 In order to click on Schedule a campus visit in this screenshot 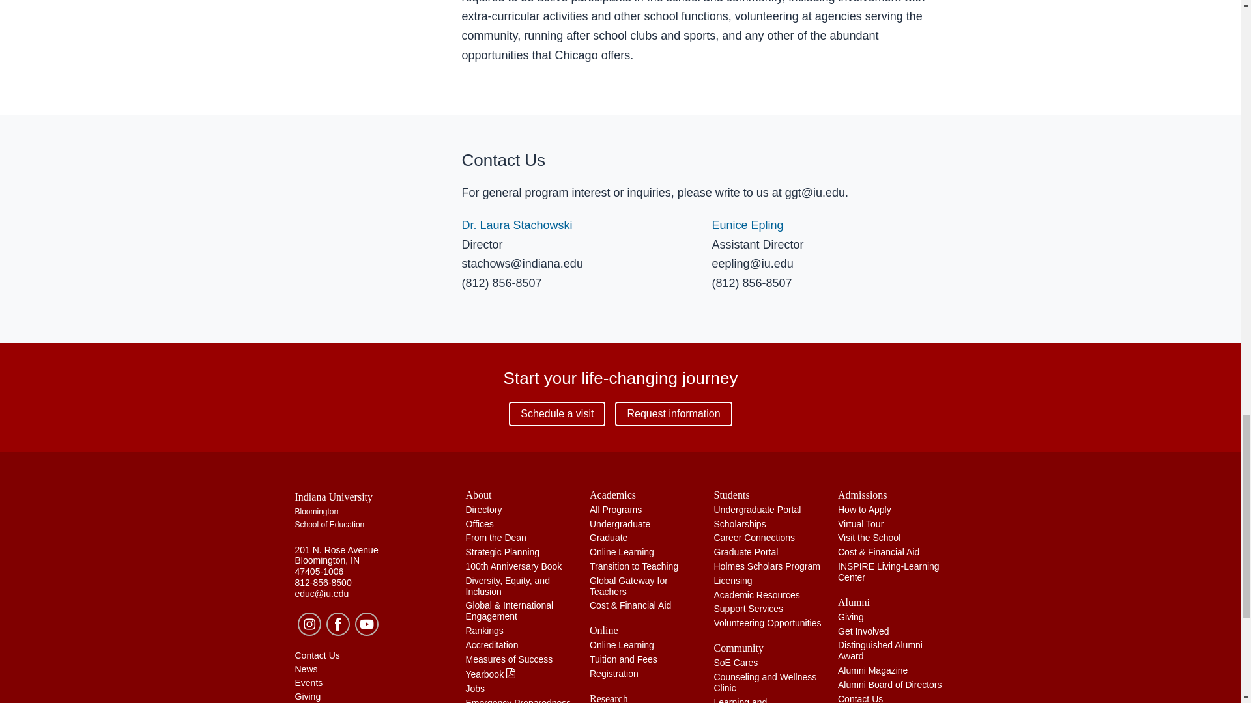, I will do `click(557, 413)`.